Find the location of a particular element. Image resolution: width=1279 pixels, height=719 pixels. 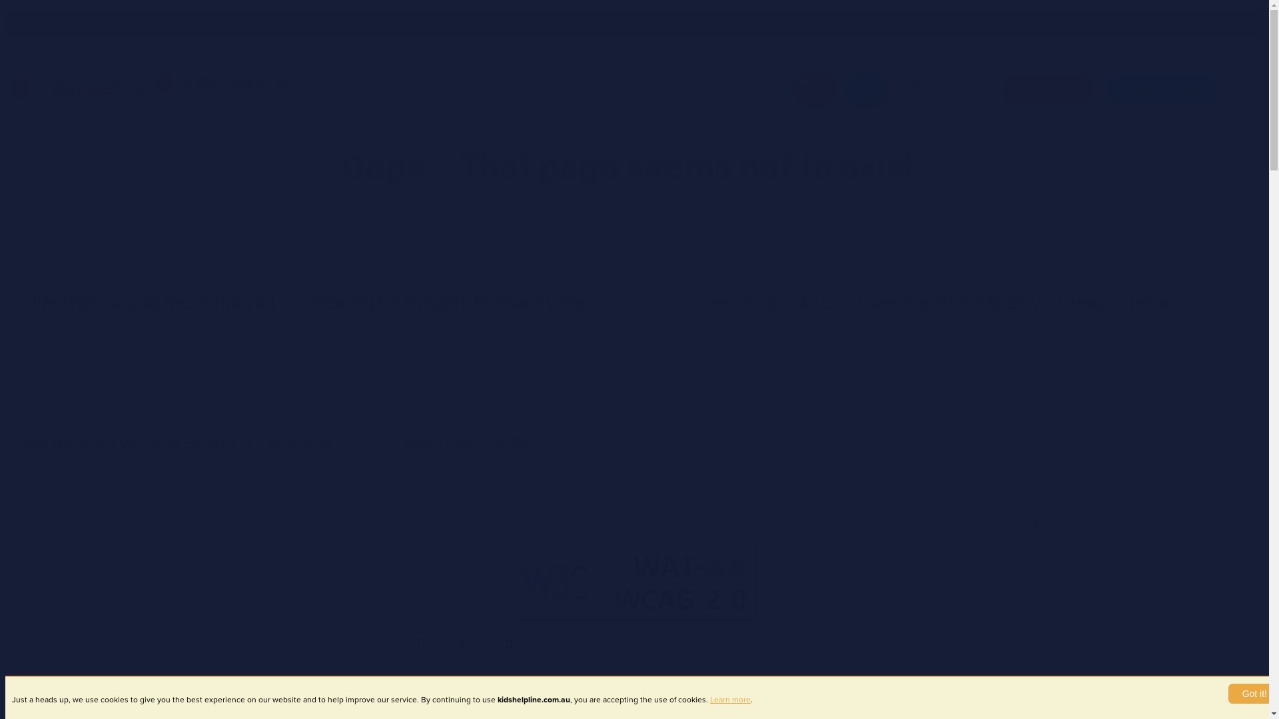

Get Help! is located at coordinates (1049, 90).